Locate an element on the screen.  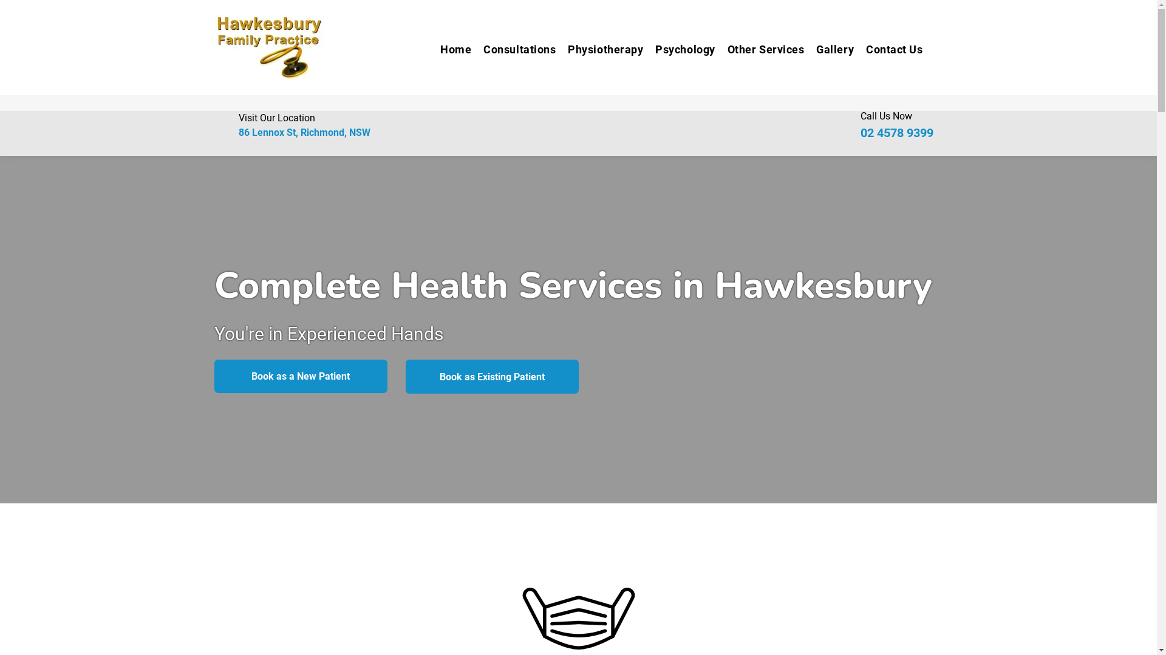
Other Services is located at coordinates (760, 50).